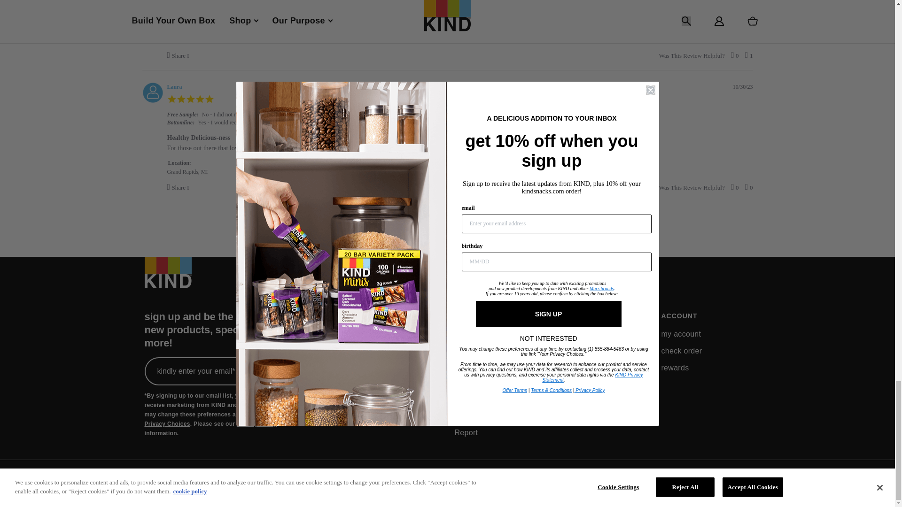 Image resolution: width=902 pixels, height=507 pixels. I want to click on Go to the Media Center, so click(477, 402).